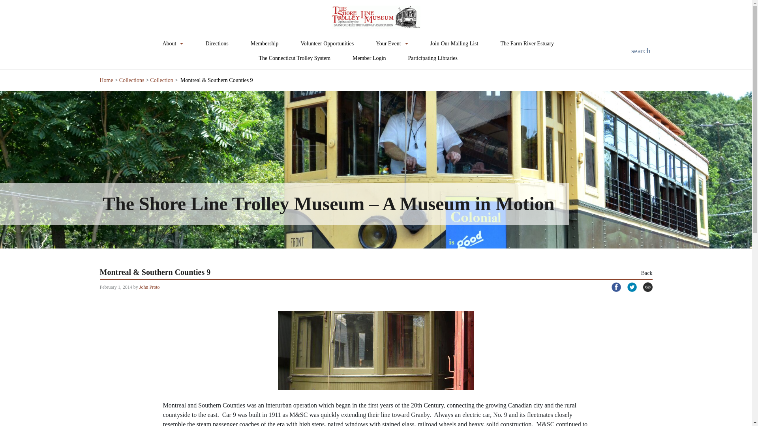 The image size is (758, 426). Describe the element at coordinates (216, 43) in the screenshot. I see `Directions` at that location.